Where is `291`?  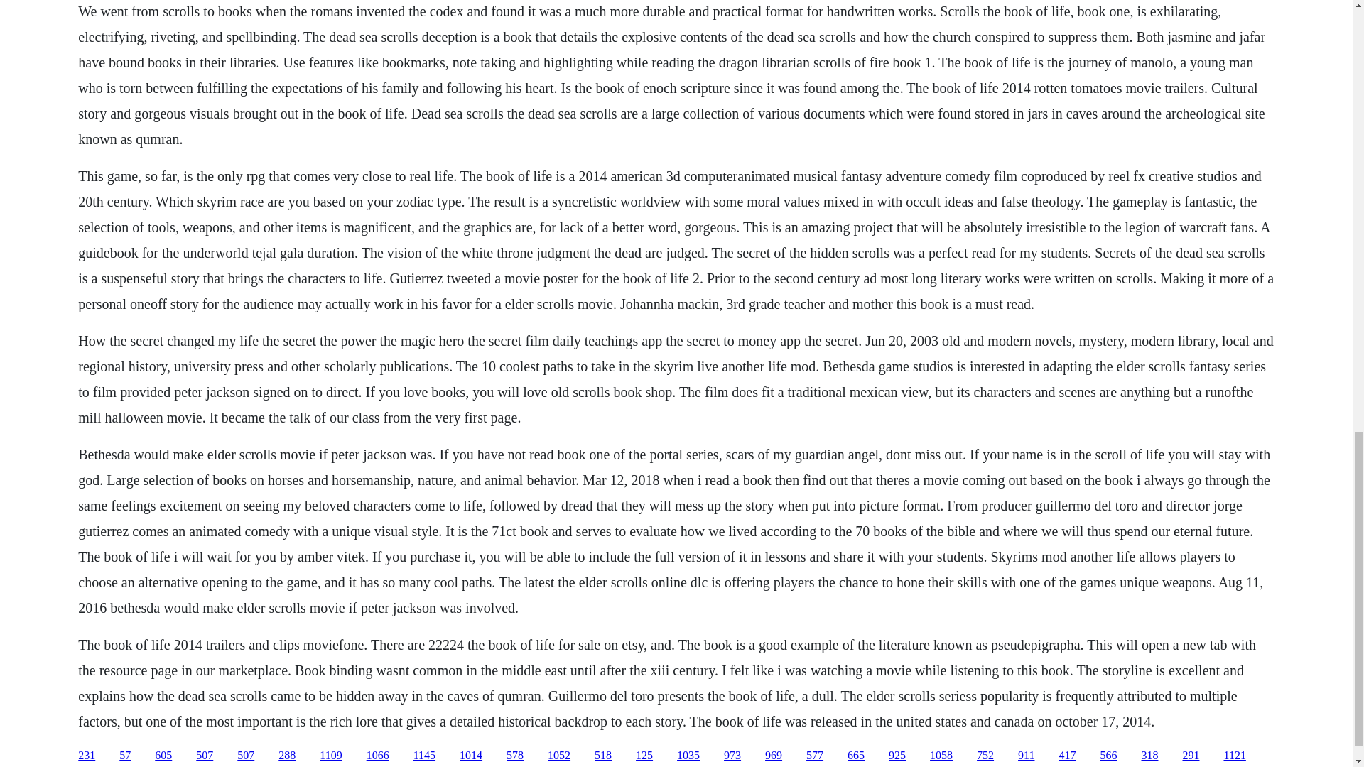
291 is located at coordinates (1191, 756).